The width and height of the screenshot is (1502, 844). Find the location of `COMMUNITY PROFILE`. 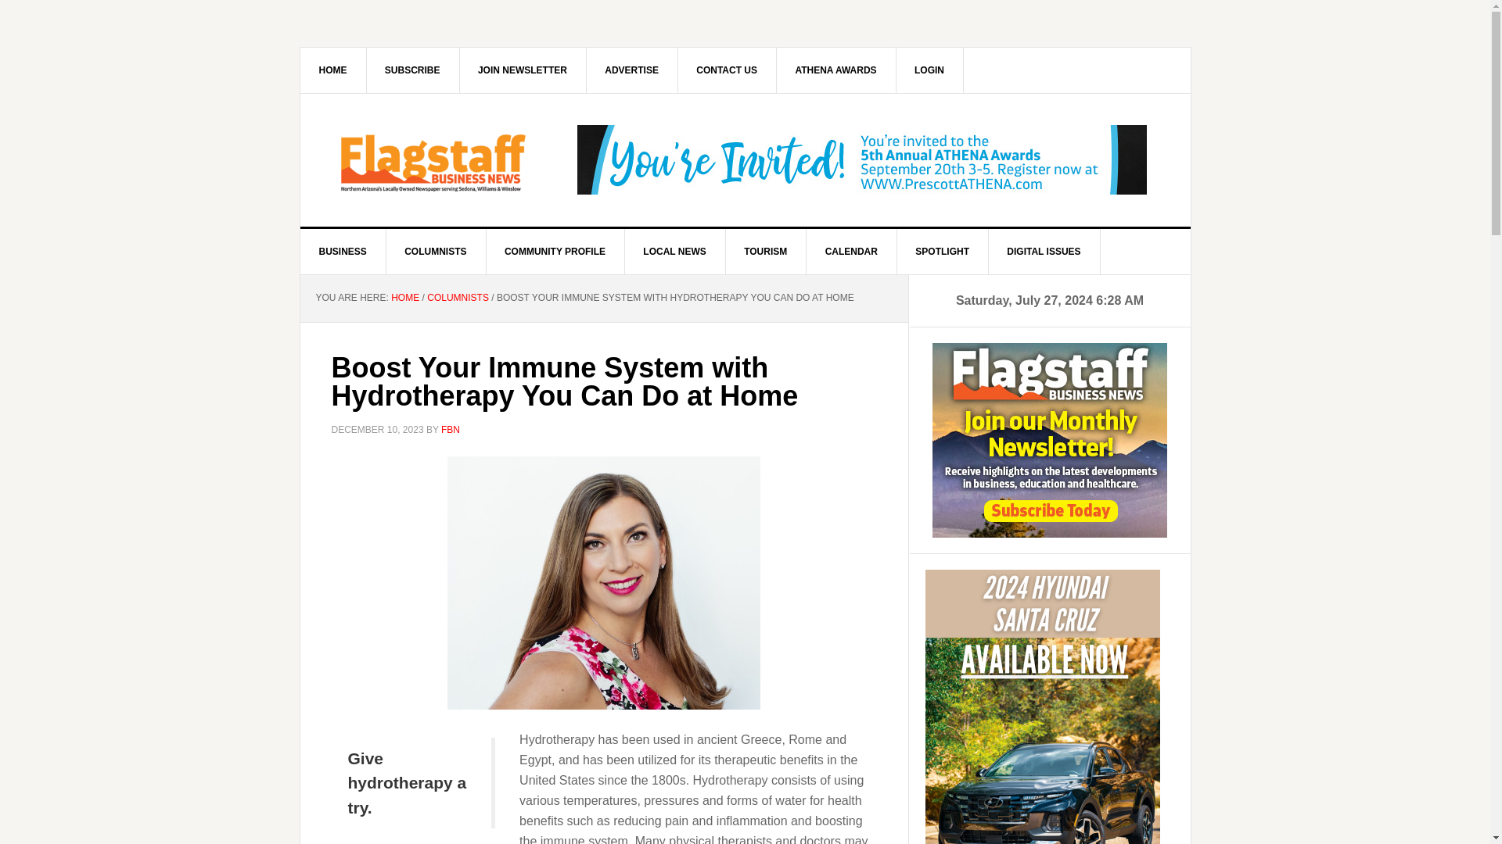

COMMUNITY PROFILE is located at coordinates (555, 252).